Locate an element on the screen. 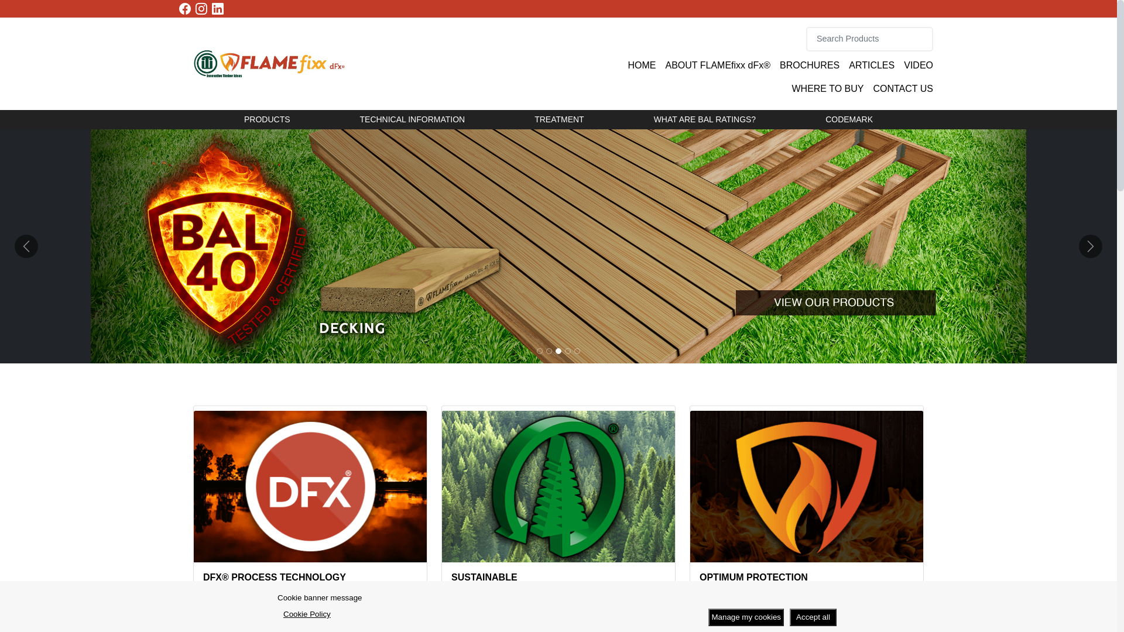 The image size is (1124, 632). HOME is located at coordinates (642, 66).